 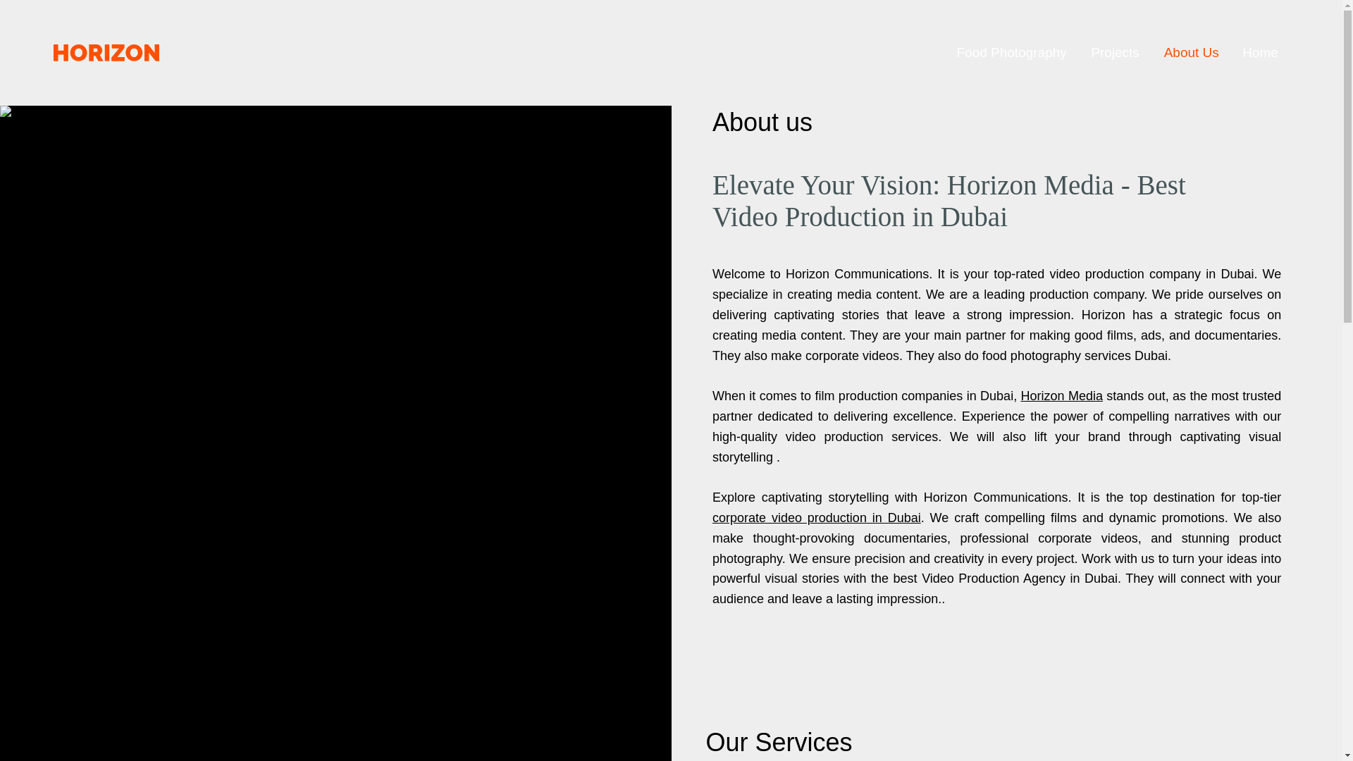 What do you see at coordinates (1061, 396) in the screenshot?
I see `Horizon Media` at bounding box center [1061, 396].